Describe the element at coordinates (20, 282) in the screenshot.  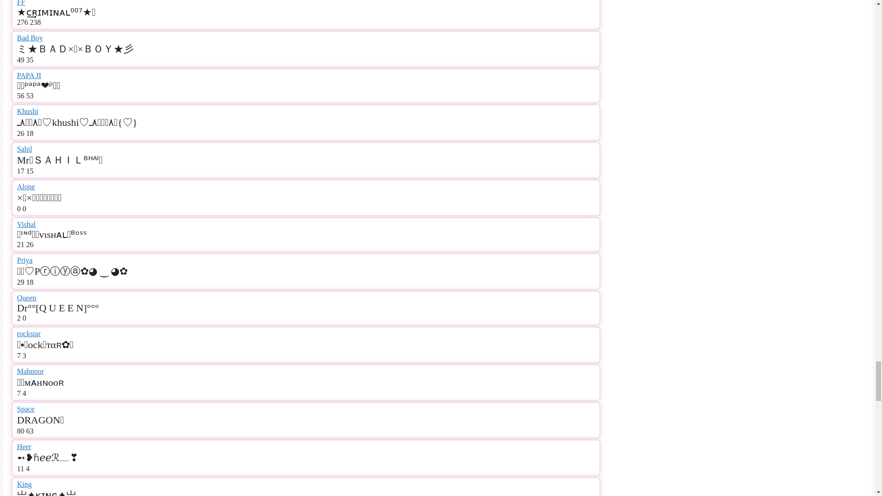
I see `Votes up` at that location.